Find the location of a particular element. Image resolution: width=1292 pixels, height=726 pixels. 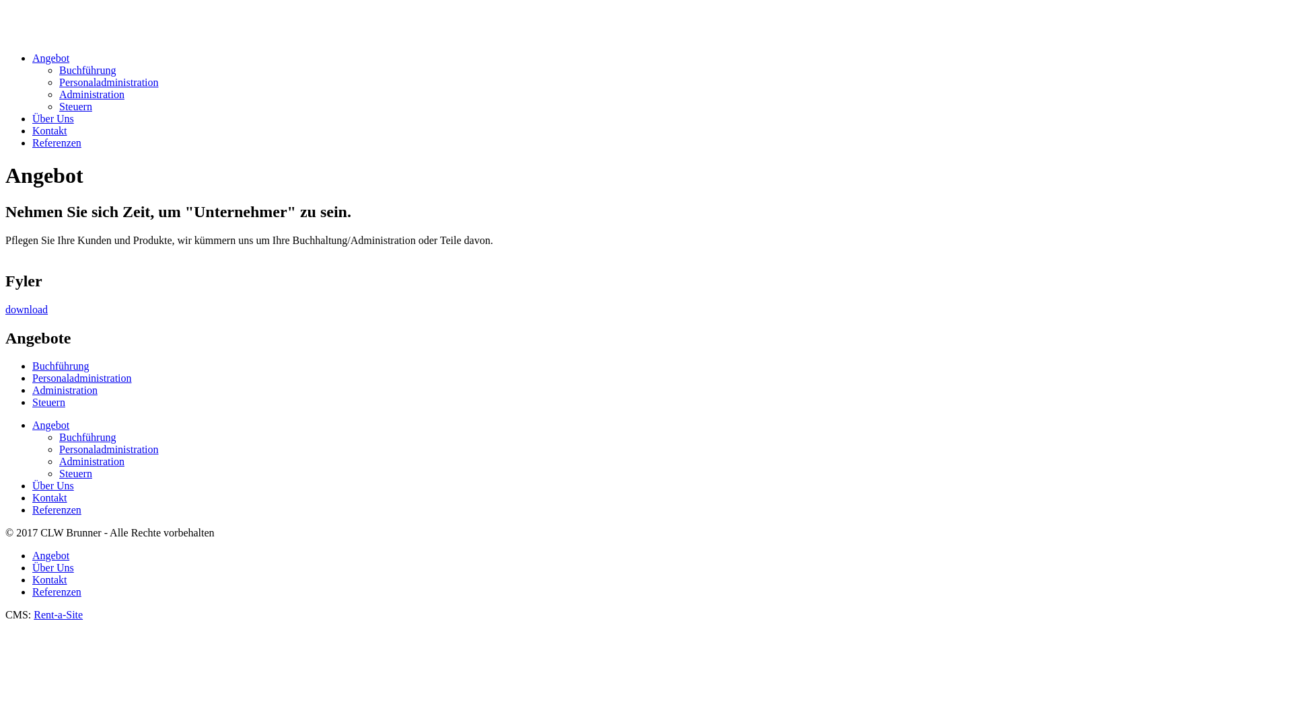

Steuern is located at coordinates (75, 473).